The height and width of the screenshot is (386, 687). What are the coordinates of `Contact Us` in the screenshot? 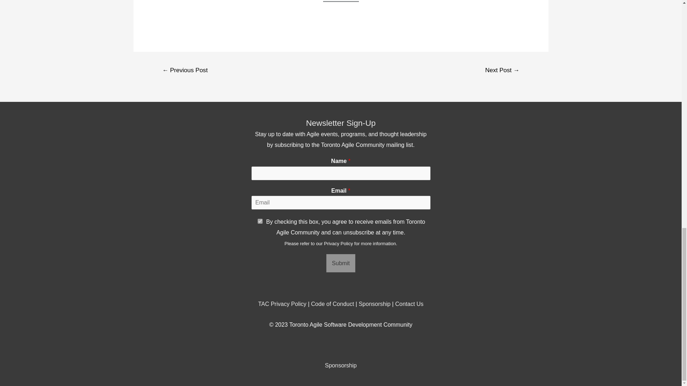 It's located at (409, 304).